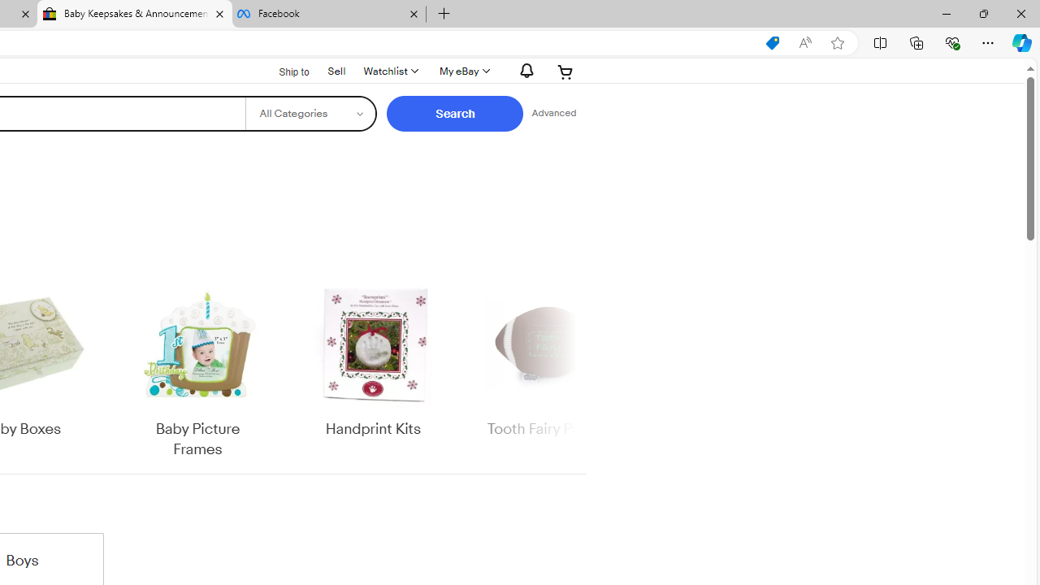  What do you see at coordinates (463, 71) in the screenshot?
I see `My eBayExpand My eBay` at bounding box center [463, 71].